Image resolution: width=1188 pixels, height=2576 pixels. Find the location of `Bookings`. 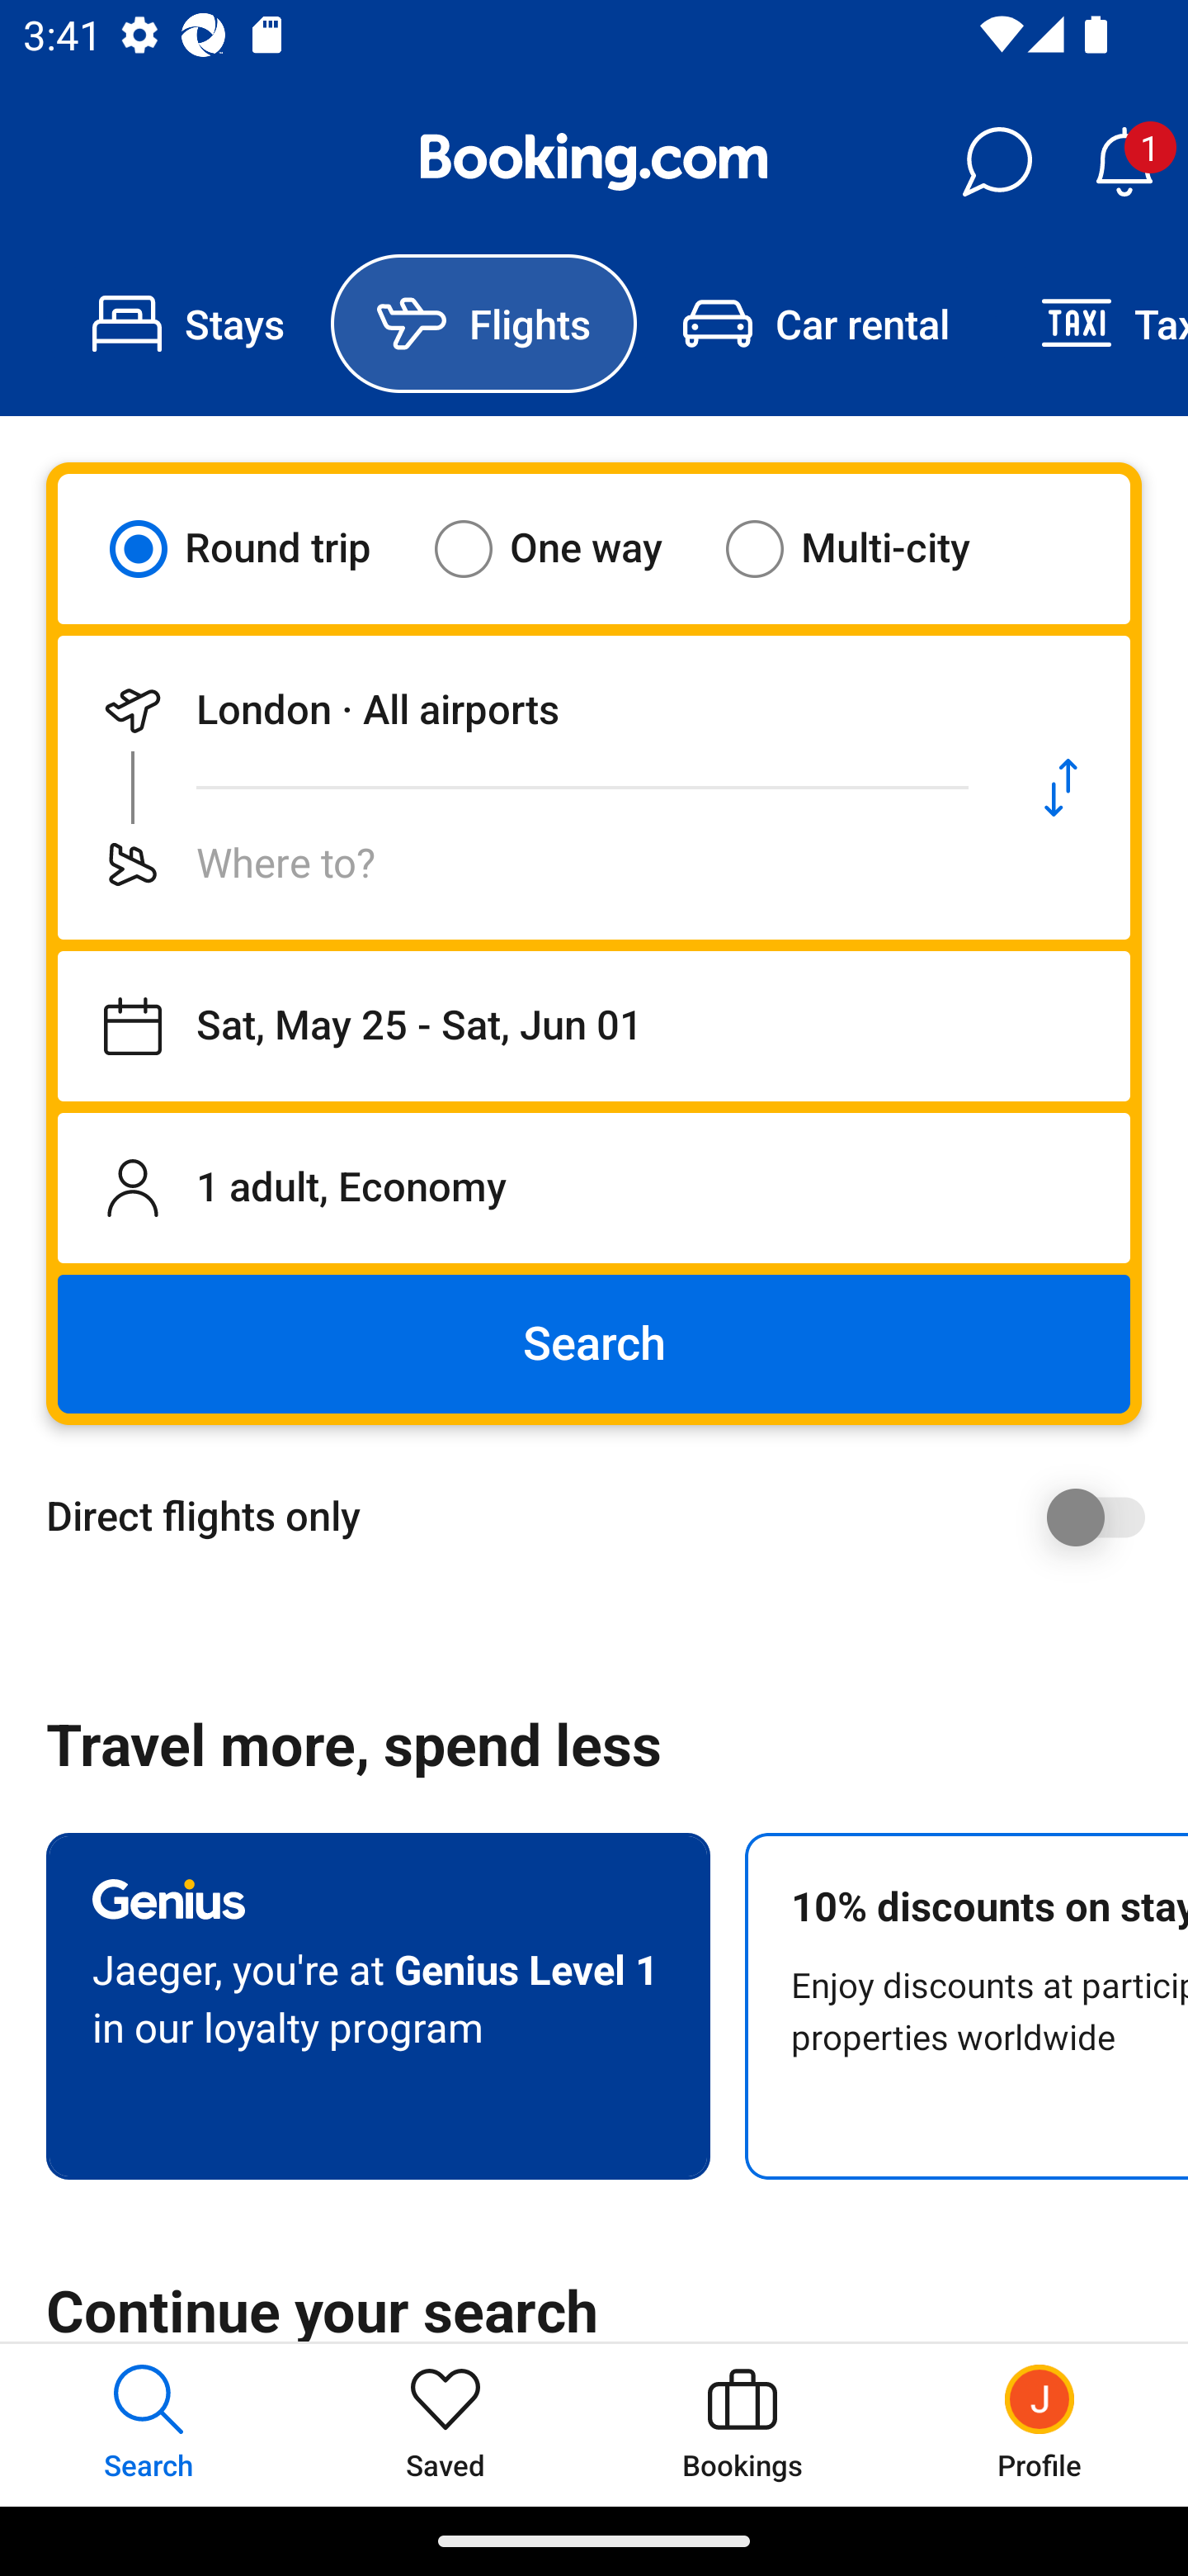

Bookings is located at coordinates (742, 2424).